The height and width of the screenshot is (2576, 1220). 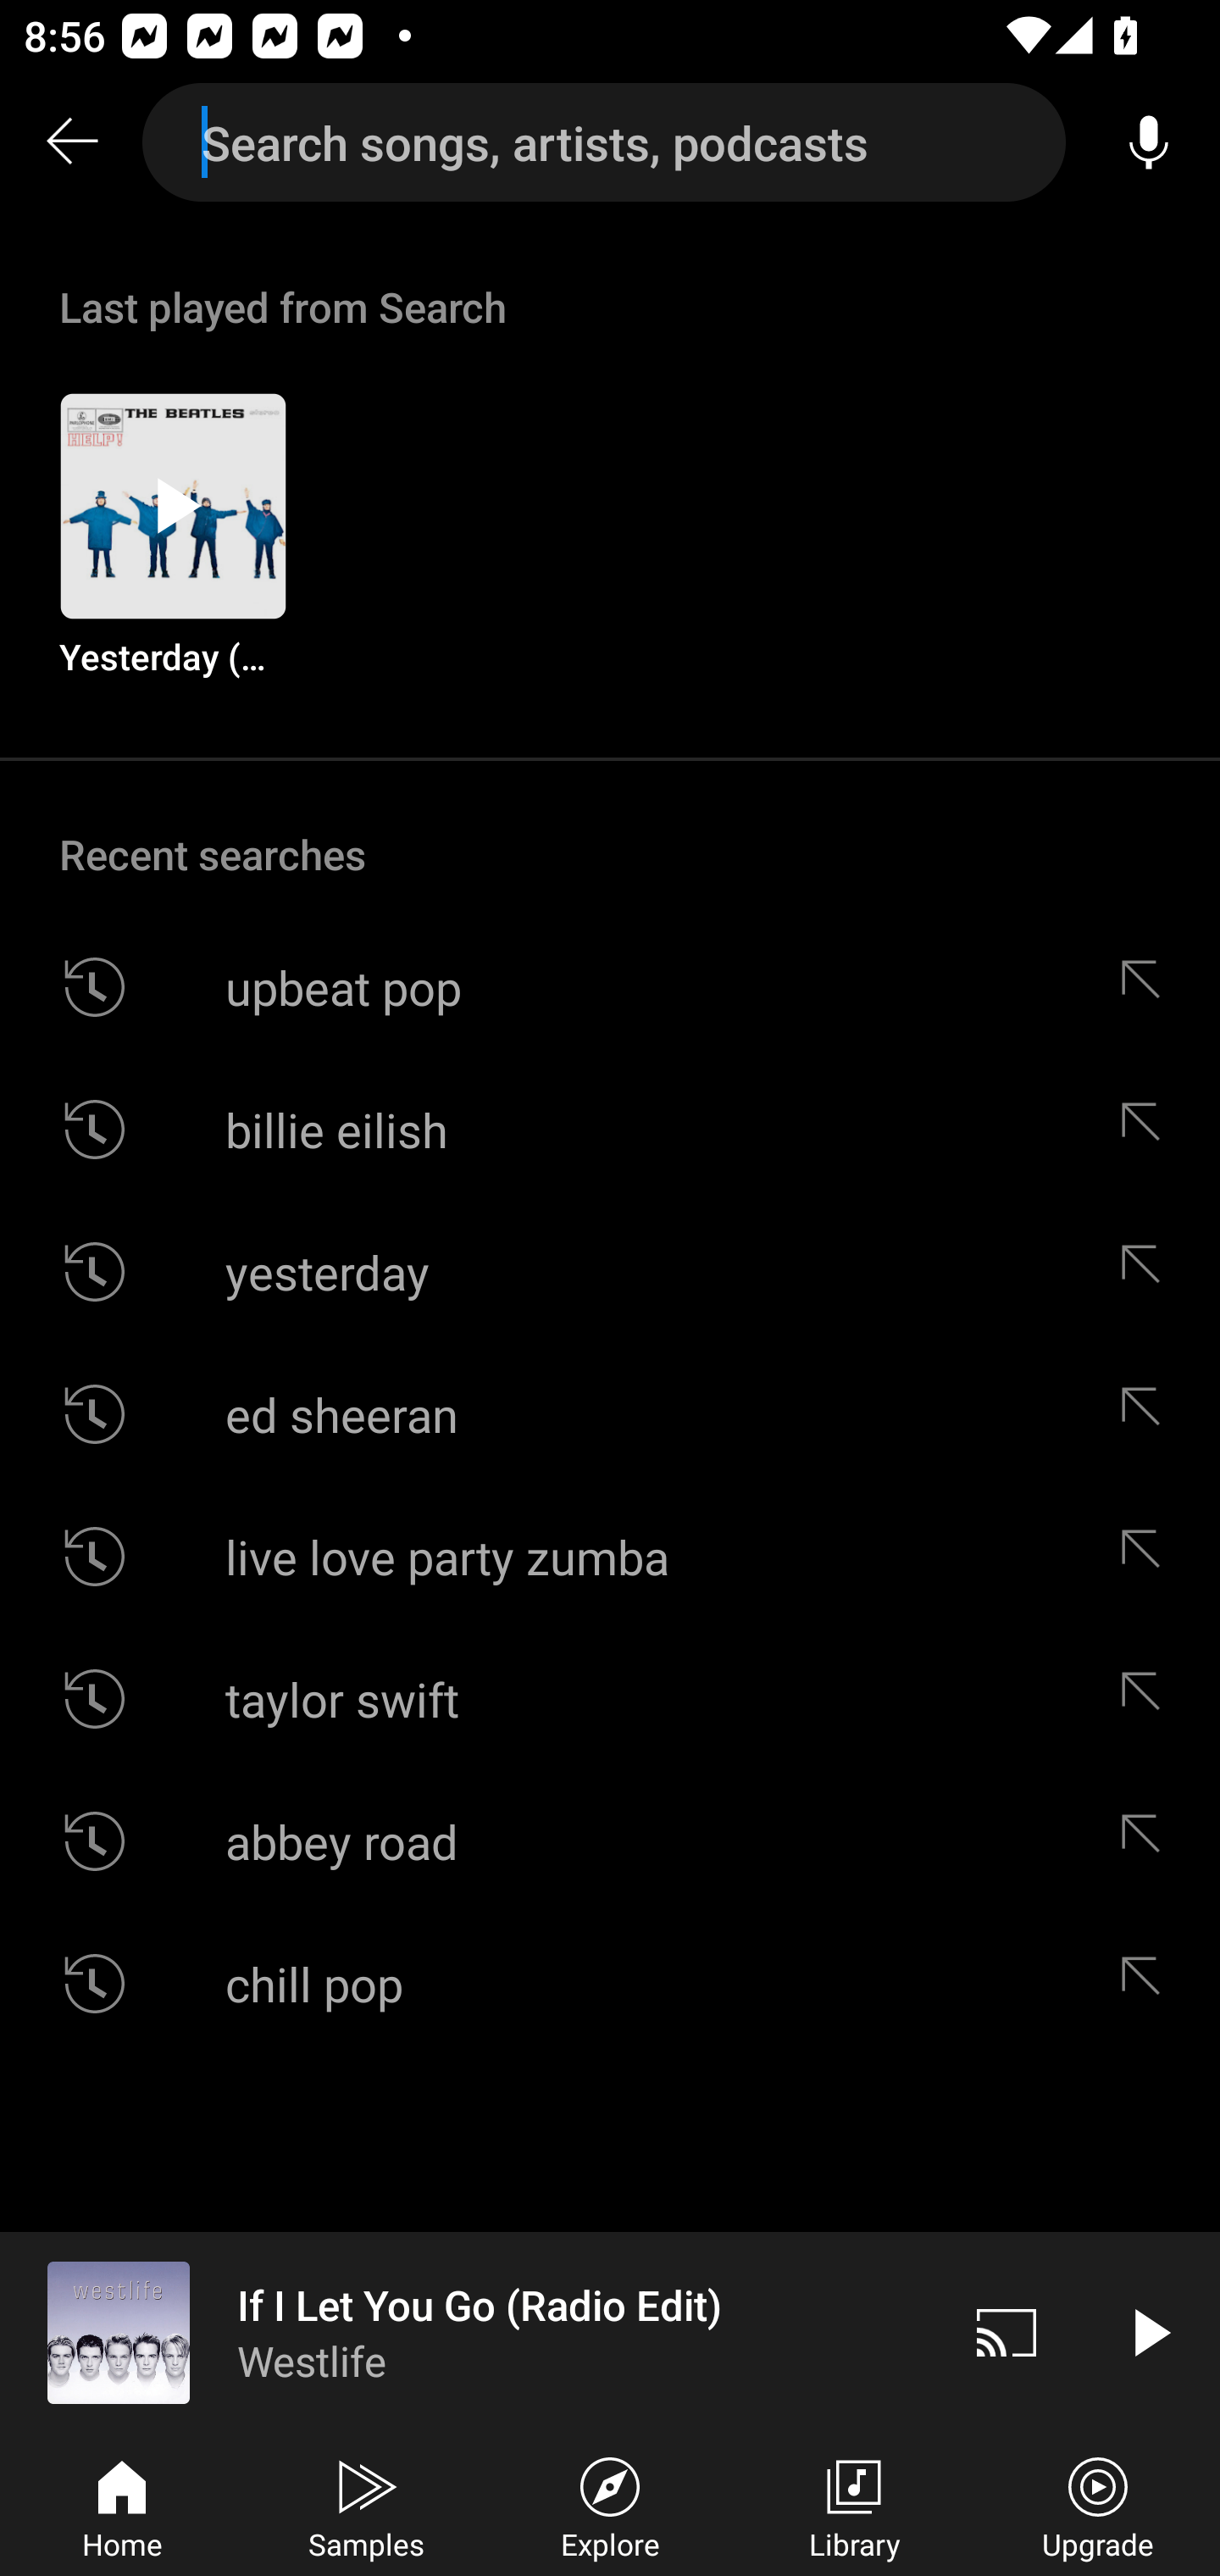 I want to click on billie eilish Edit suggestion billie eilish, so click(x=610, y=1129).